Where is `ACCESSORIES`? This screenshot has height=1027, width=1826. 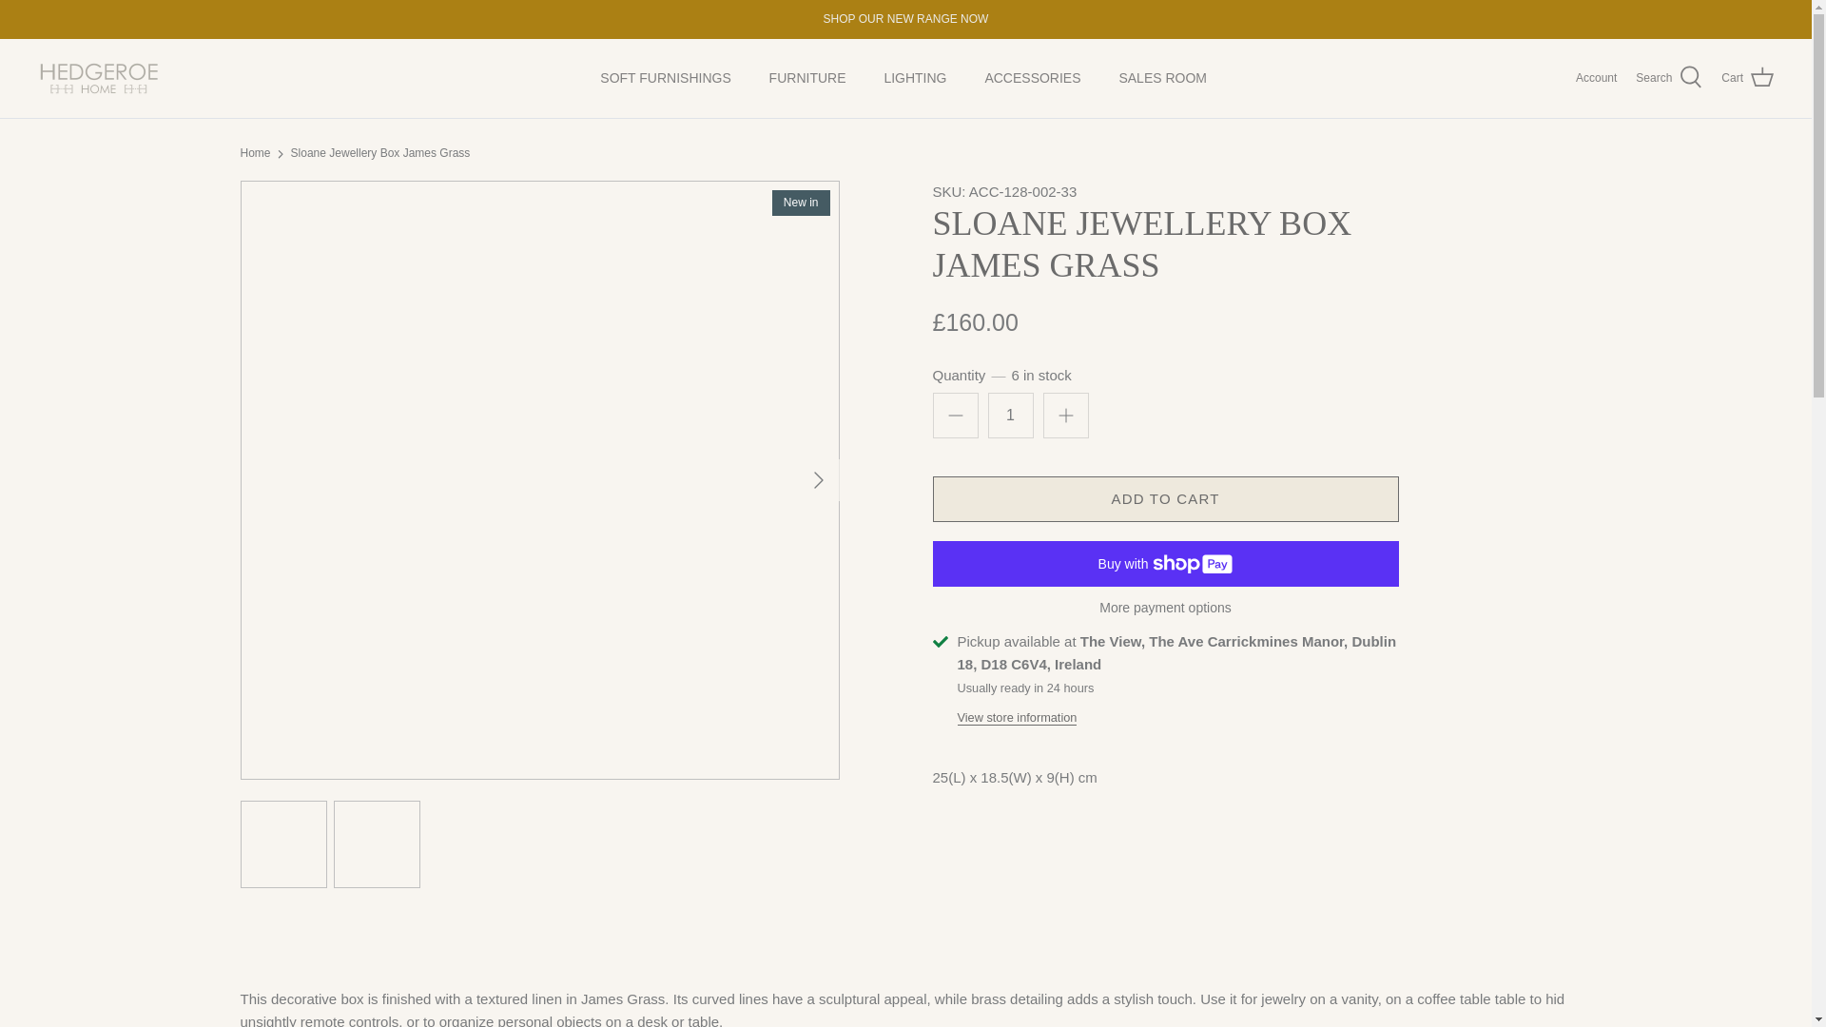
ACCESSORIES is located at coordinates (1032, 78).